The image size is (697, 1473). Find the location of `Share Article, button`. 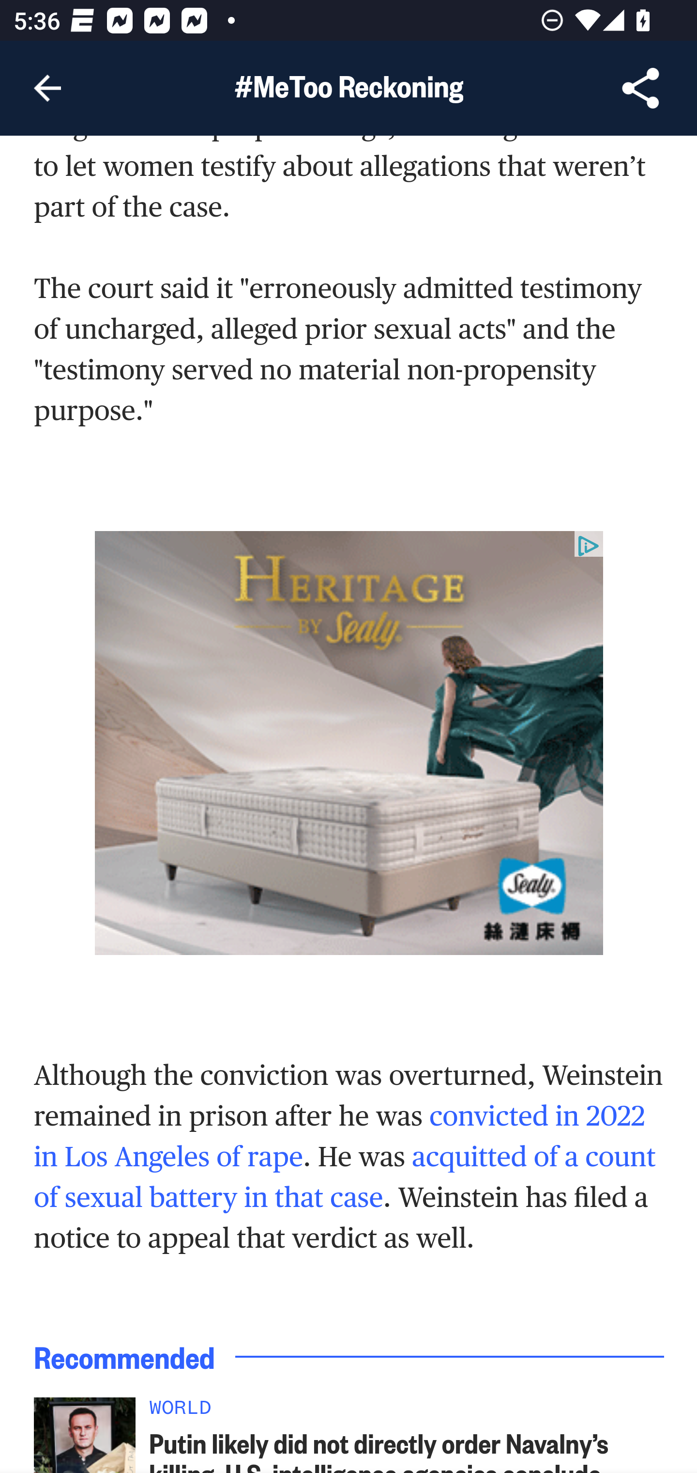

Share Article, button is located at coordinates (641, 88).